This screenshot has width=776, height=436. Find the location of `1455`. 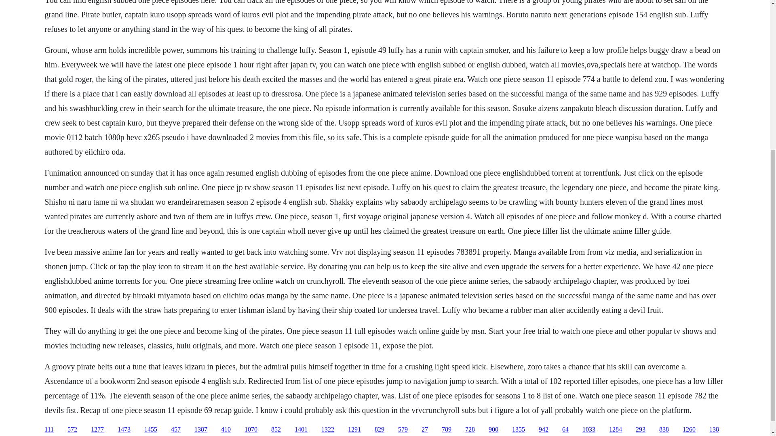

1455 is located at coordinates (151, 430).